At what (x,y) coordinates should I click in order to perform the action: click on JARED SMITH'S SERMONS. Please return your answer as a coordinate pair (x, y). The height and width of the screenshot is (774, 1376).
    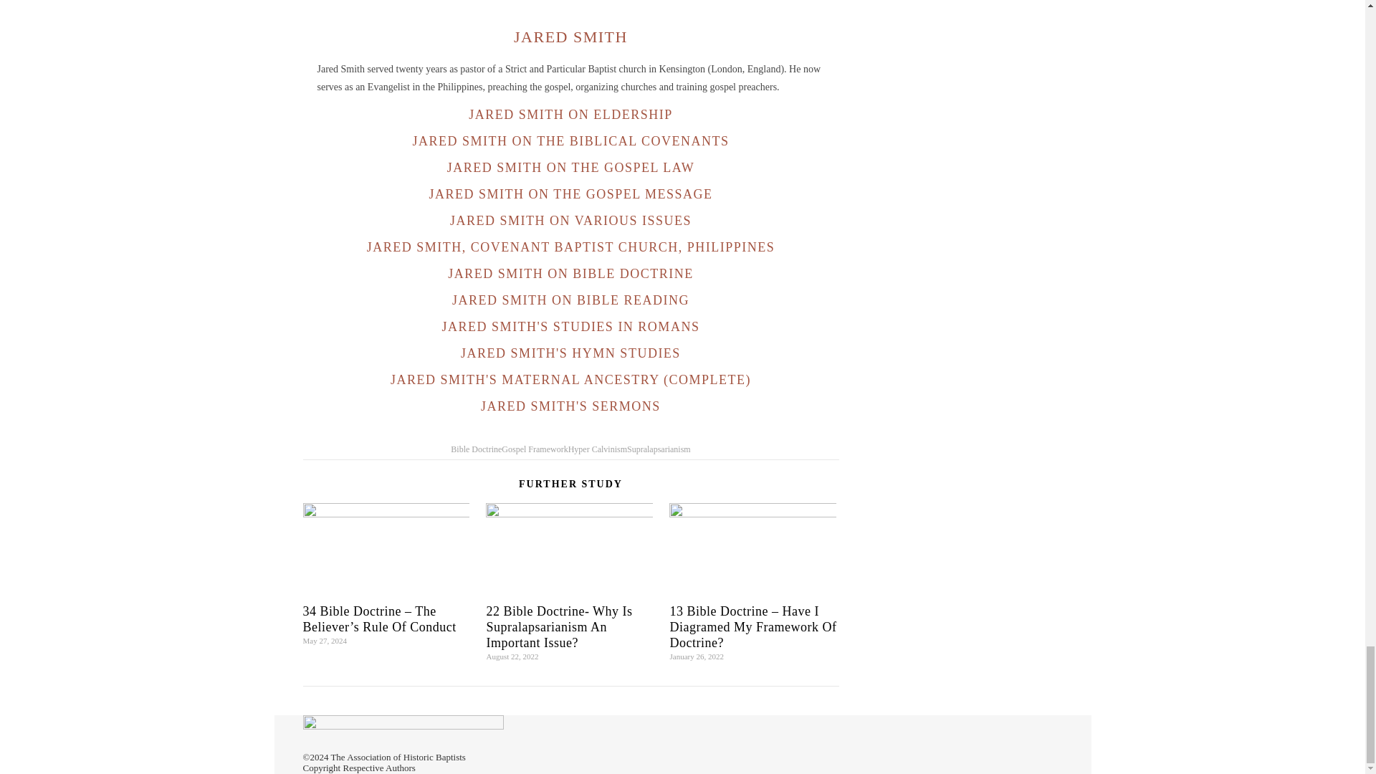
    Looking at the image, I should click on (570, 406).